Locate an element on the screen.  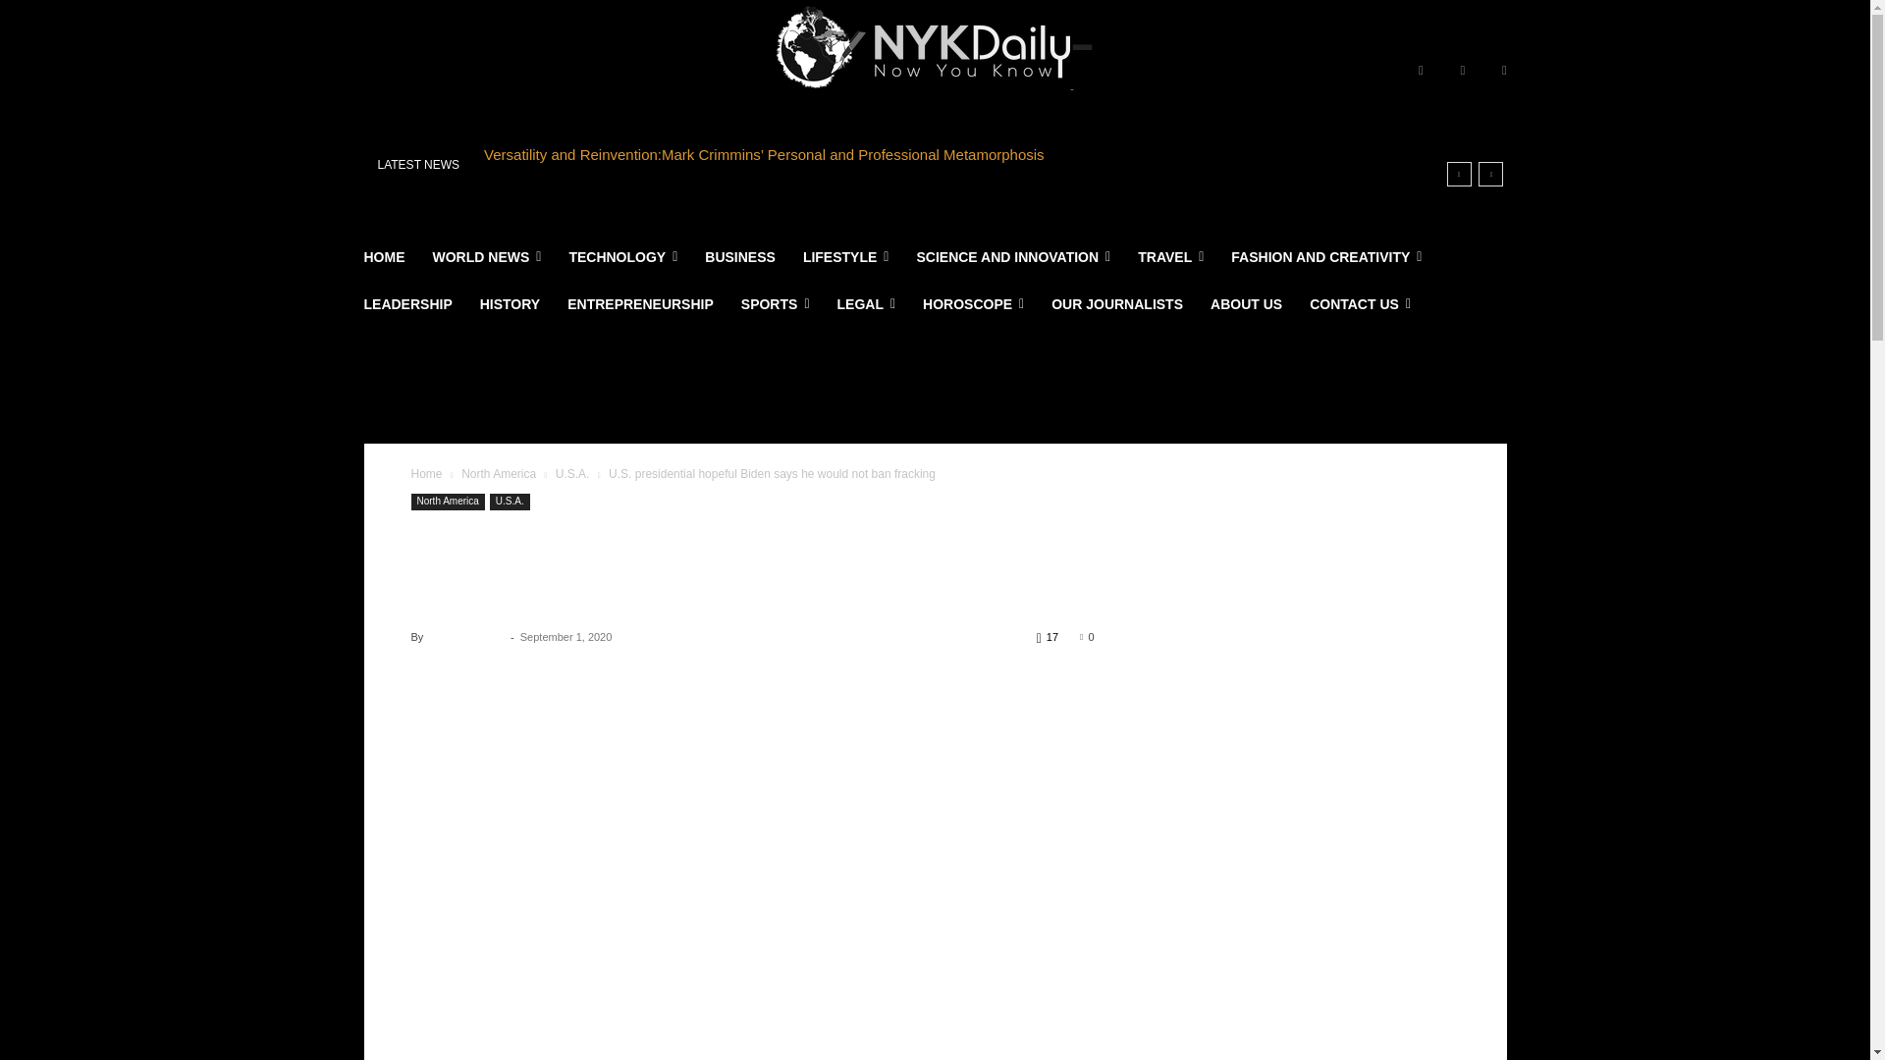
Facebook is located at coordinates (1420, 71).